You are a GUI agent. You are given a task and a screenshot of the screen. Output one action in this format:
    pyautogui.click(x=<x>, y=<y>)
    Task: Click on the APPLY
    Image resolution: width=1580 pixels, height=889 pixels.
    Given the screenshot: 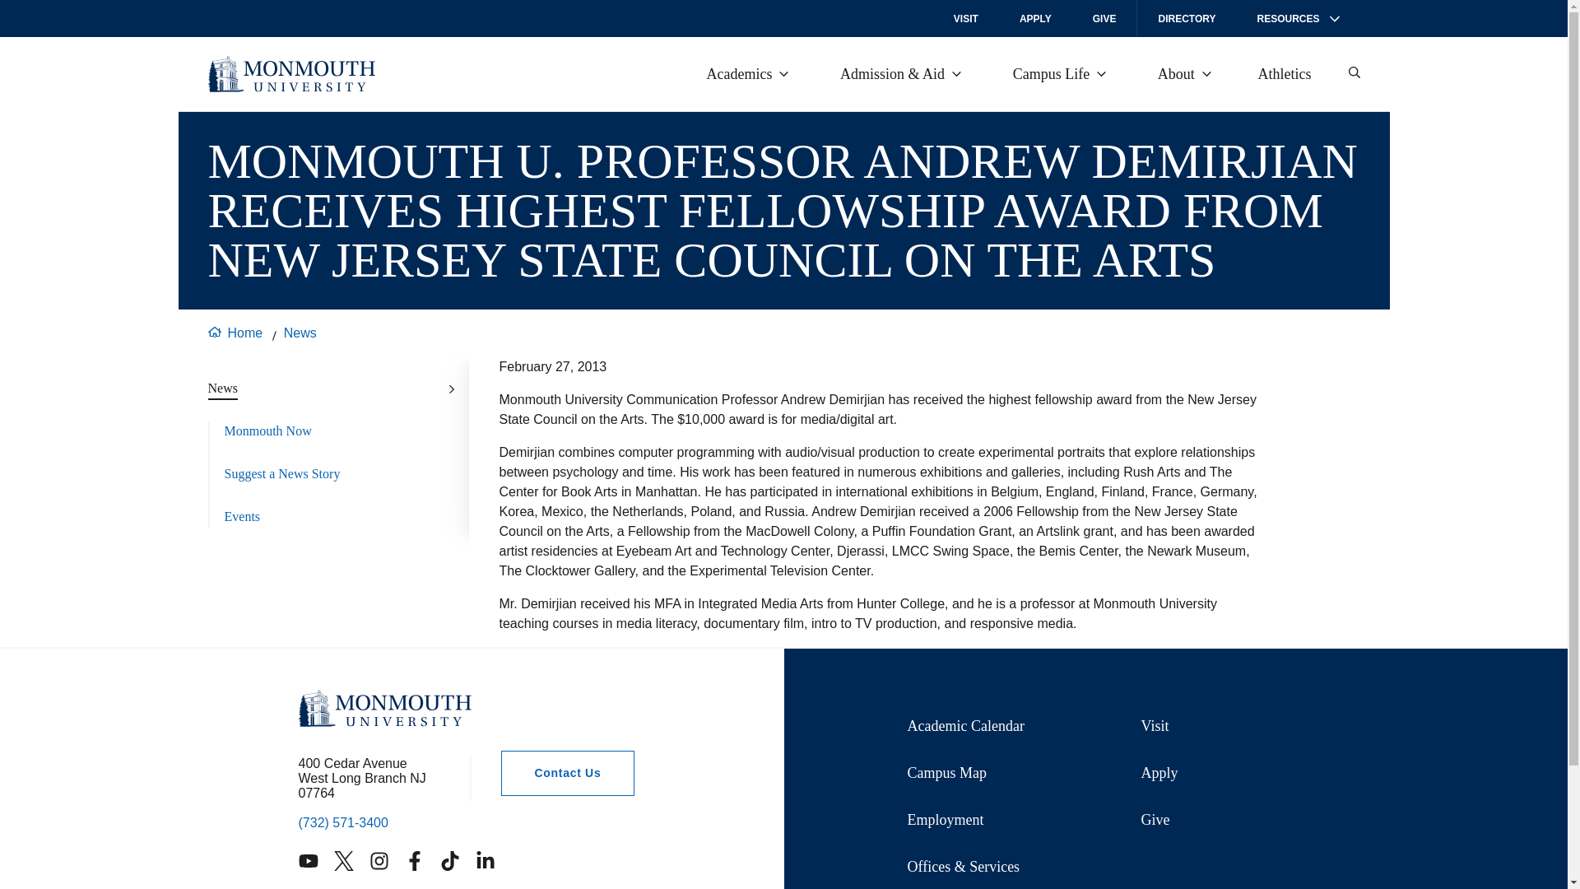 What is the action you would take?
    pyautogui.click(x=1035, y=18)
    